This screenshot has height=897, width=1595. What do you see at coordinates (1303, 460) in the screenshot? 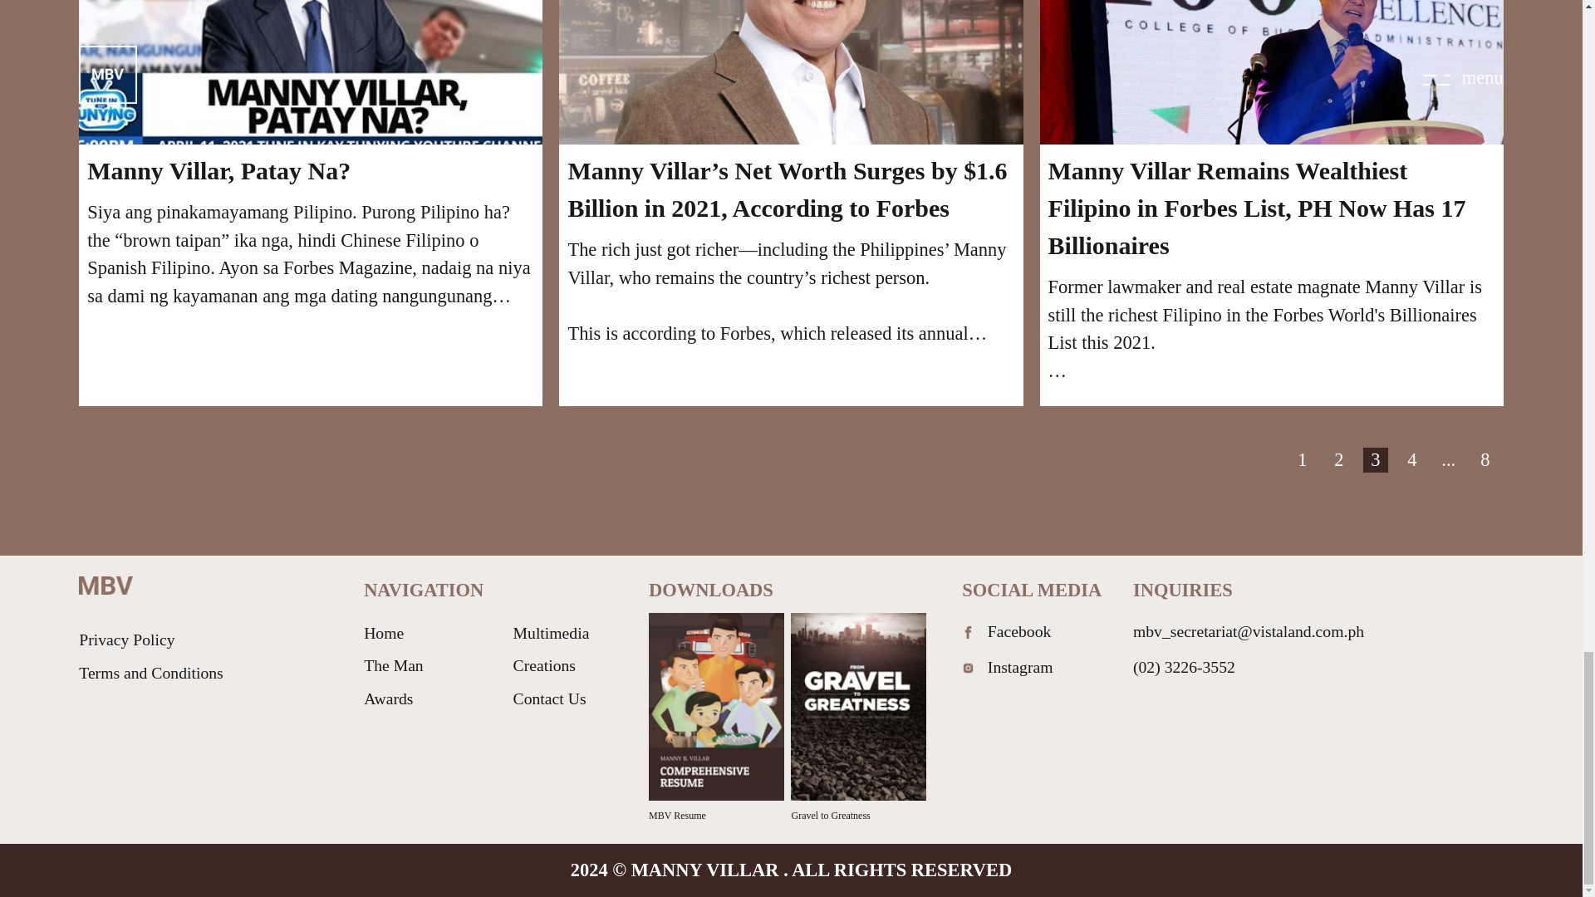
I see `1` at bounding box center [1303, 460].